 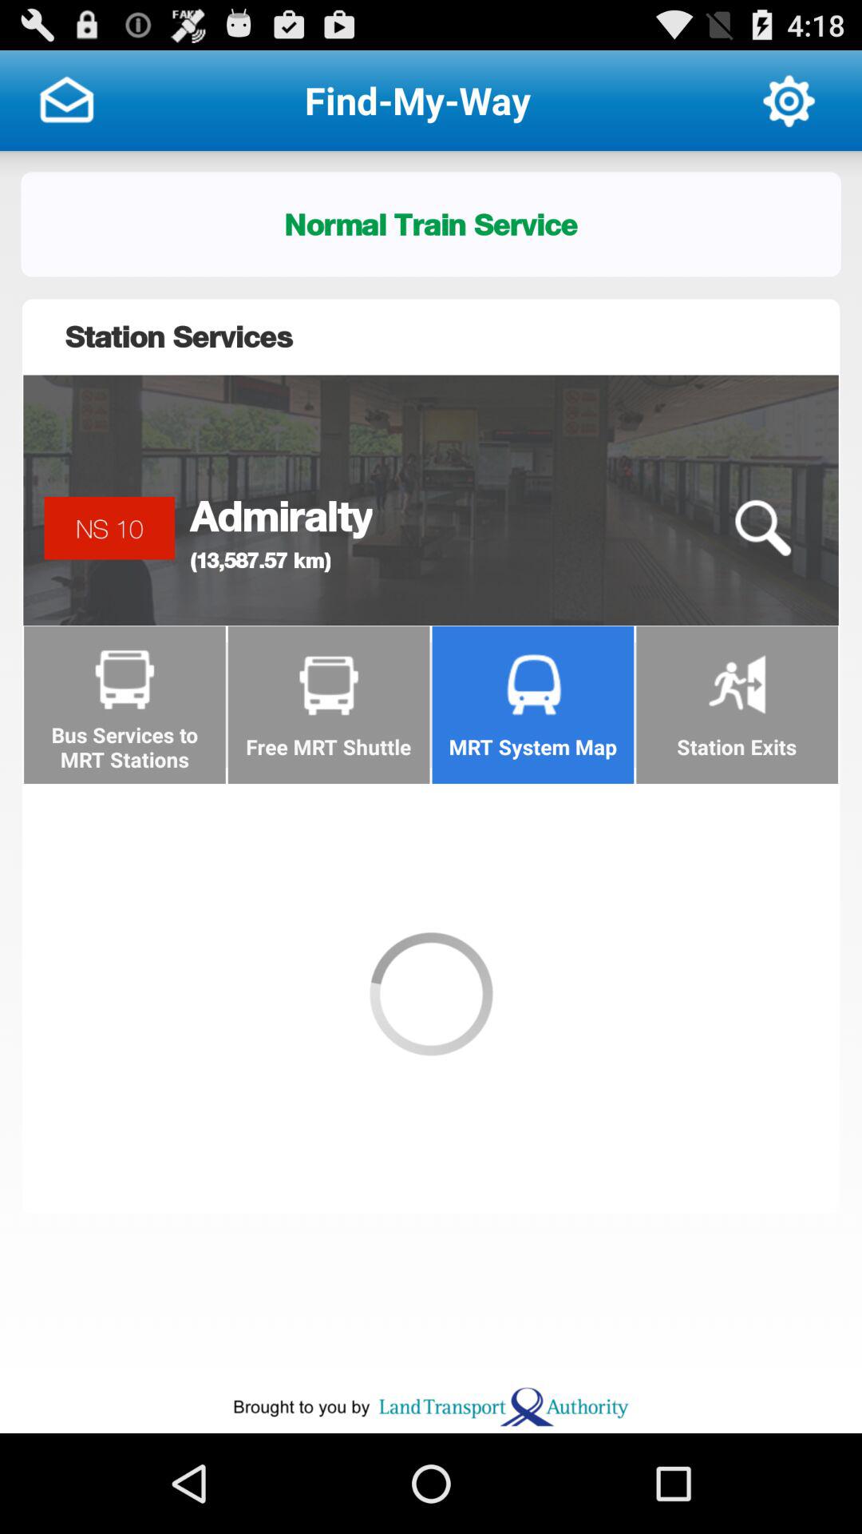 I want to click on tap the app to the right of the find-my-way, so click(x=789, y=101).